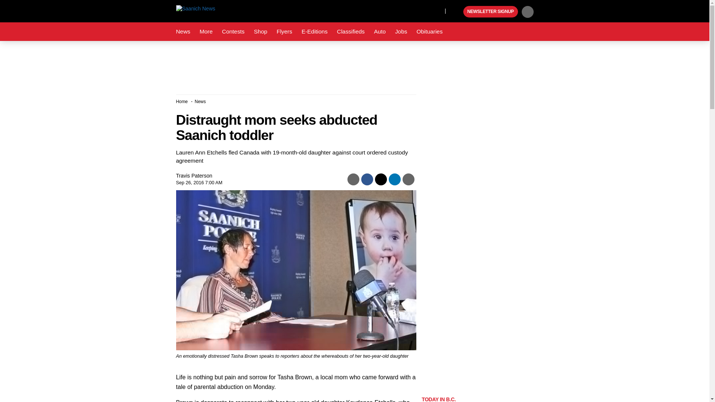 This screenshot has width=715, height=402. What do you see at coordinates (457, 12) in the screenshot?
I see `Black Press Media` at bounding box center [457, 12].